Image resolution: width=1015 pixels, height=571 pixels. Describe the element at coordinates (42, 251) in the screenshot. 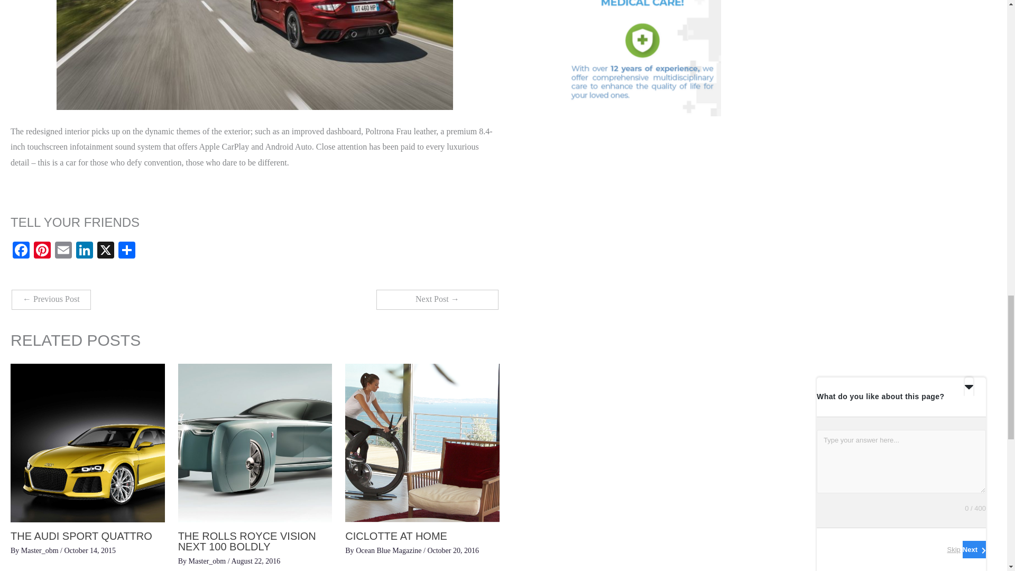

I see `Pinterest` at that location.